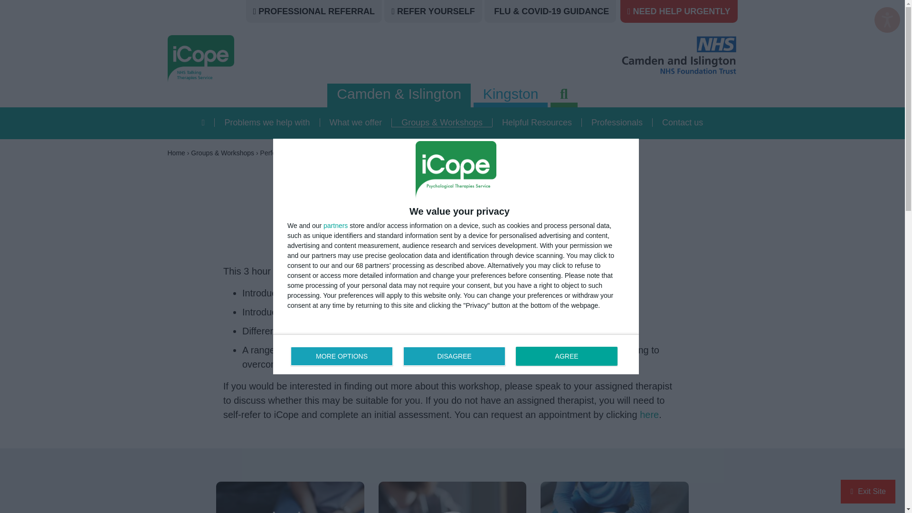 This screenshot has height=513, width=912. I want to click on Kingston, so click(887, 20).